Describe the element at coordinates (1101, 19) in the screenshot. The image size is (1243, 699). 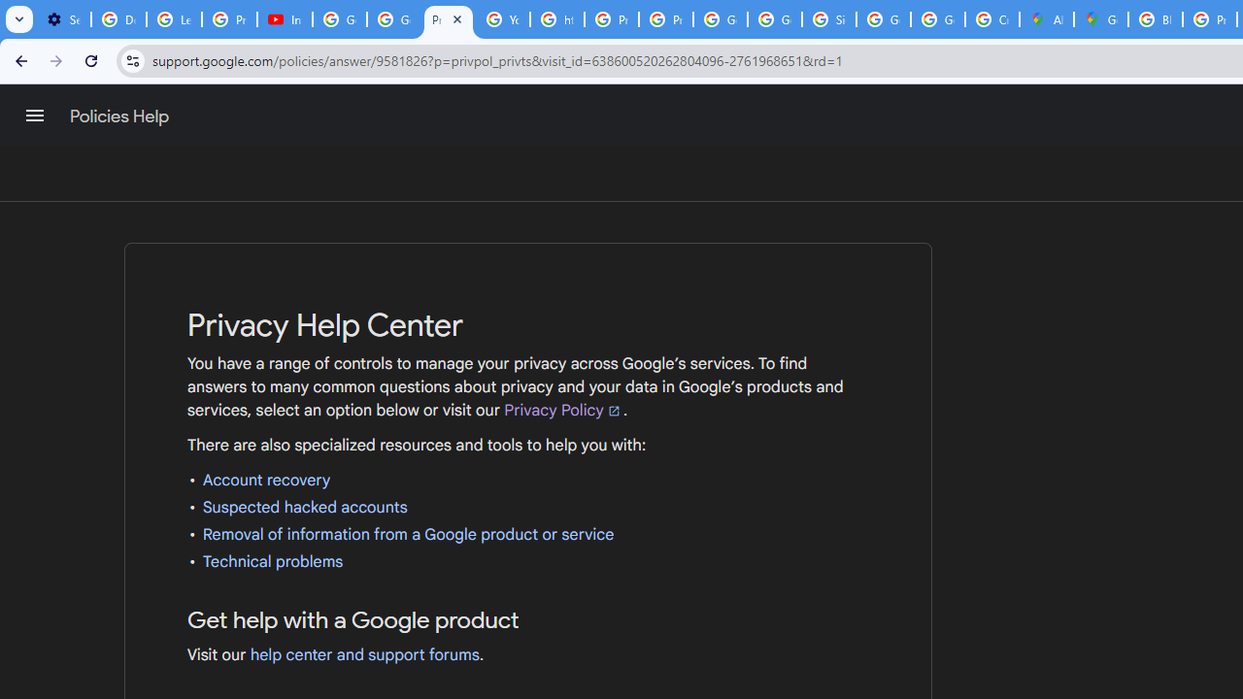
I see `Google Maps` at that location.